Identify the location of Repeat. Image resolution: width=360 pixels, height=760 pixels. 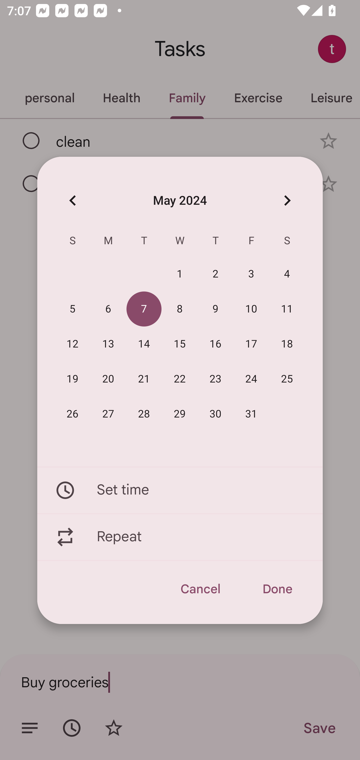
(180, 537).